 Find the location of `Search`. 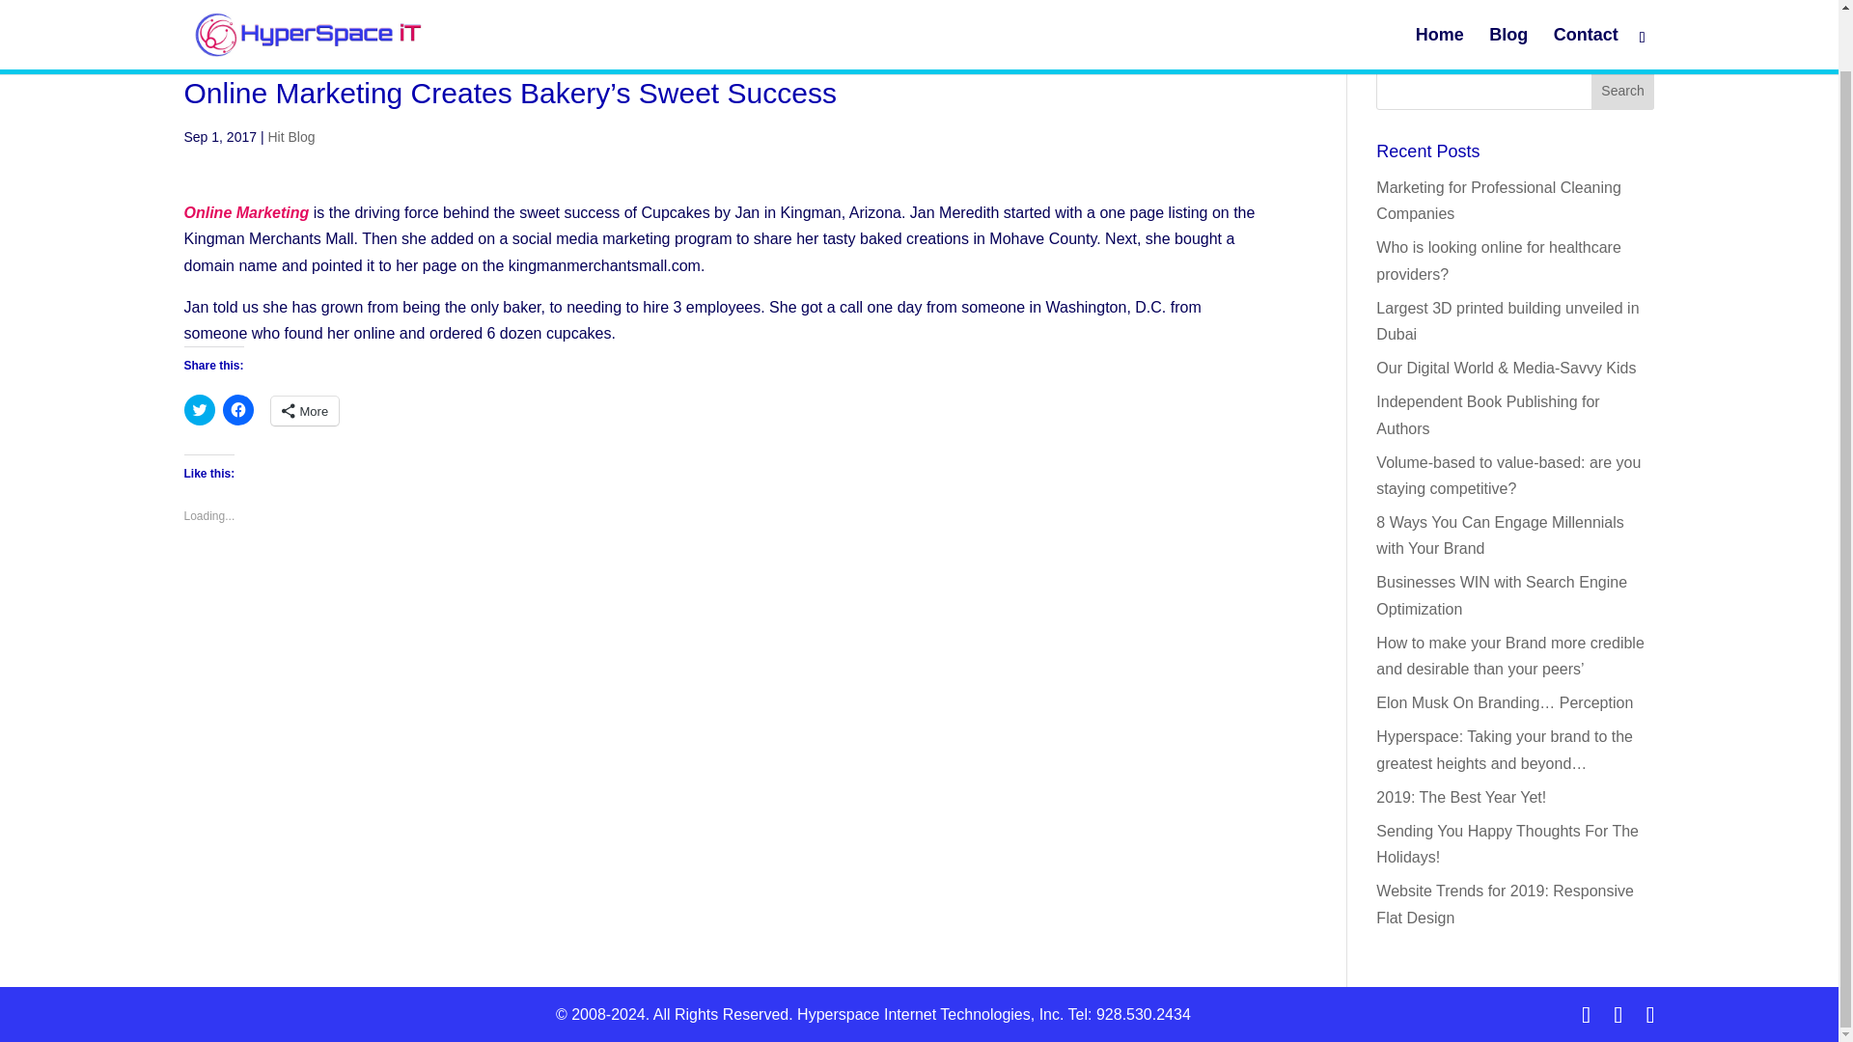

Search is located at coordinates (1623, 91).